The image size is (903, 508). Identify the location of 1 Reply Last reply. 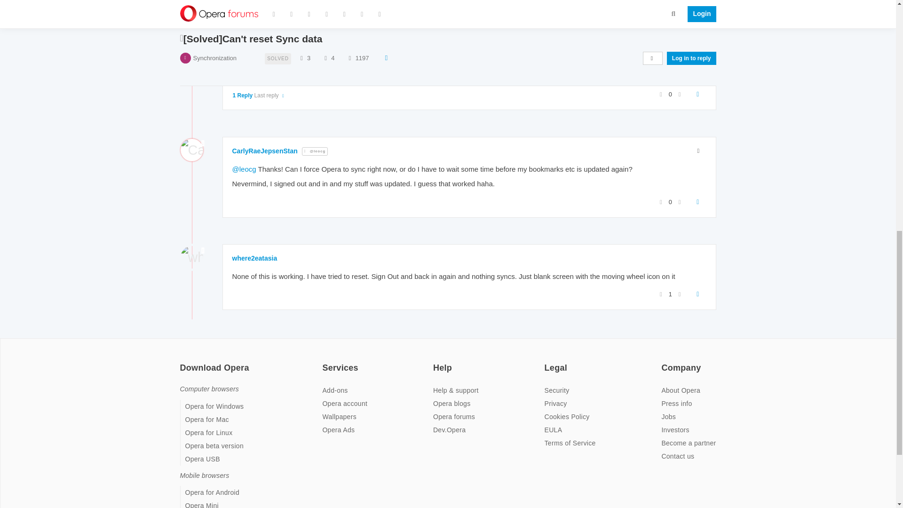
(259, 3).